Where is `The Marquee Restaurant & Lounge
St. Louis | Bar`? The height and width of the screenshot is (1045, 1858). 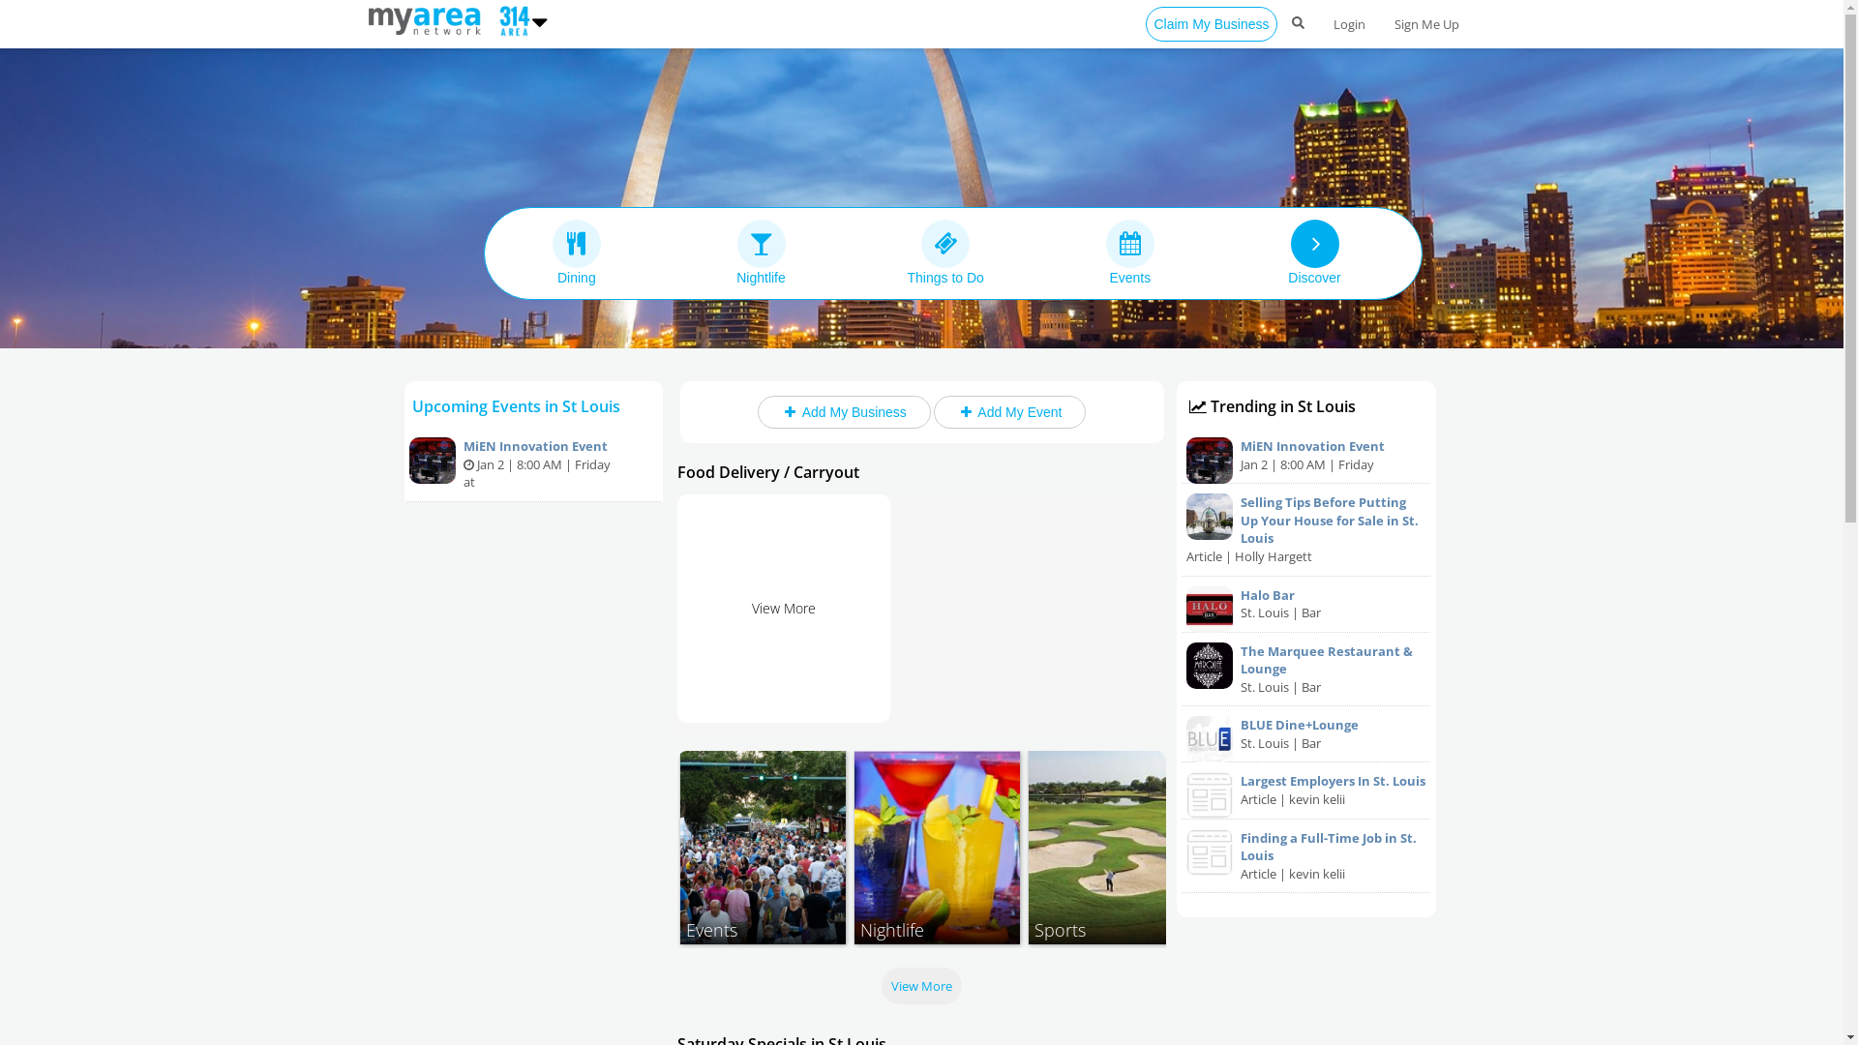
The Marquee Restaurant & Lounge
St. Louis | Bar is located at coordinates (1306, 670).